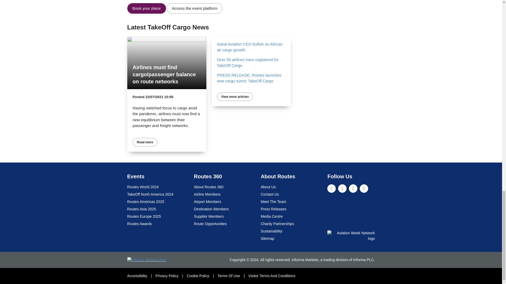 The width and height of the screenshot is (506, 284). I want to click on YouTube, so click(364, 188).